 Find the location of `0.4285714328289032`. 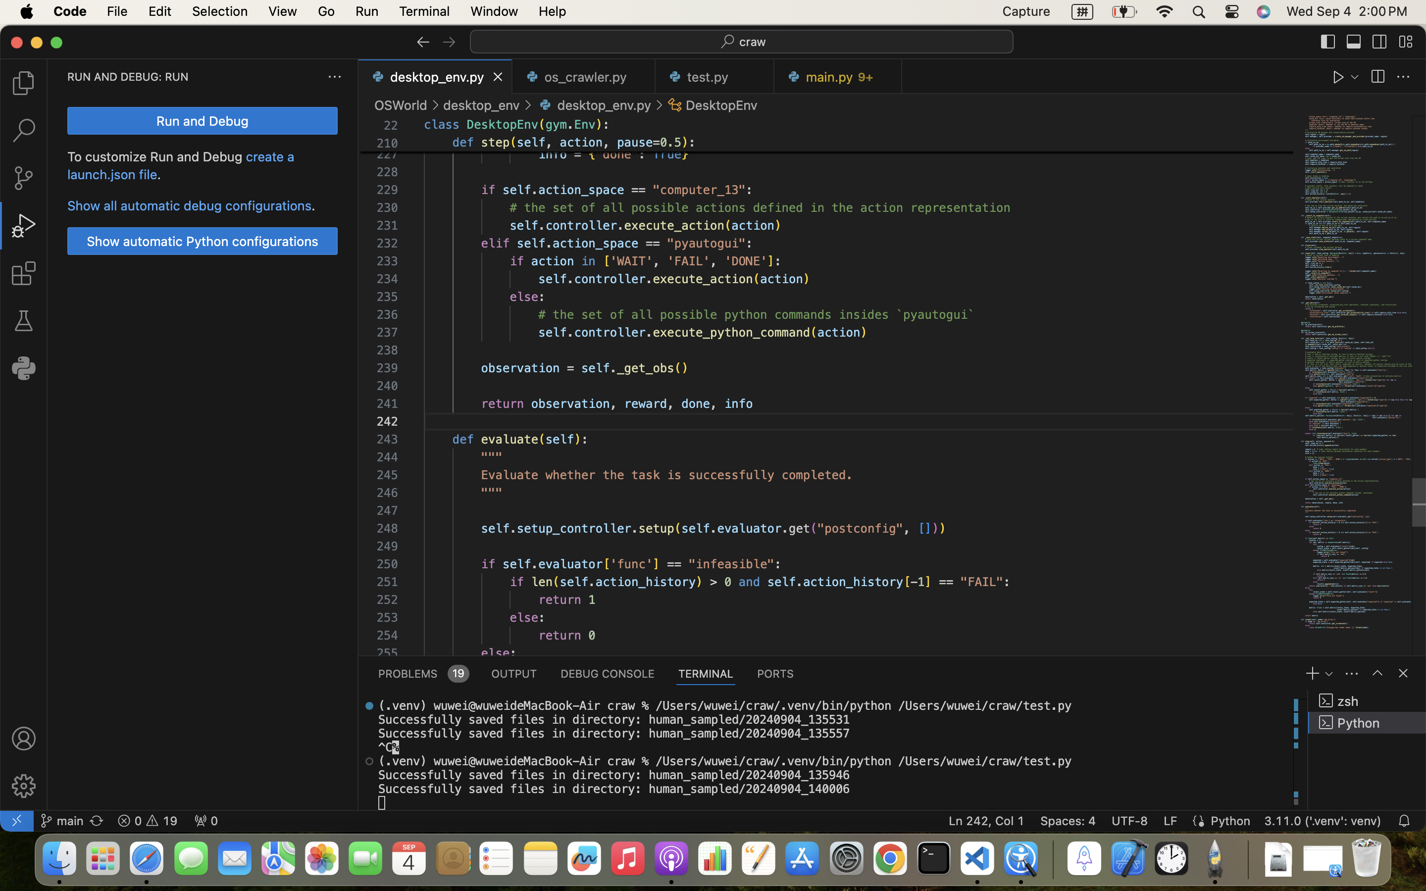

0.4285714328289032 is located at coordinates (1052, 859).